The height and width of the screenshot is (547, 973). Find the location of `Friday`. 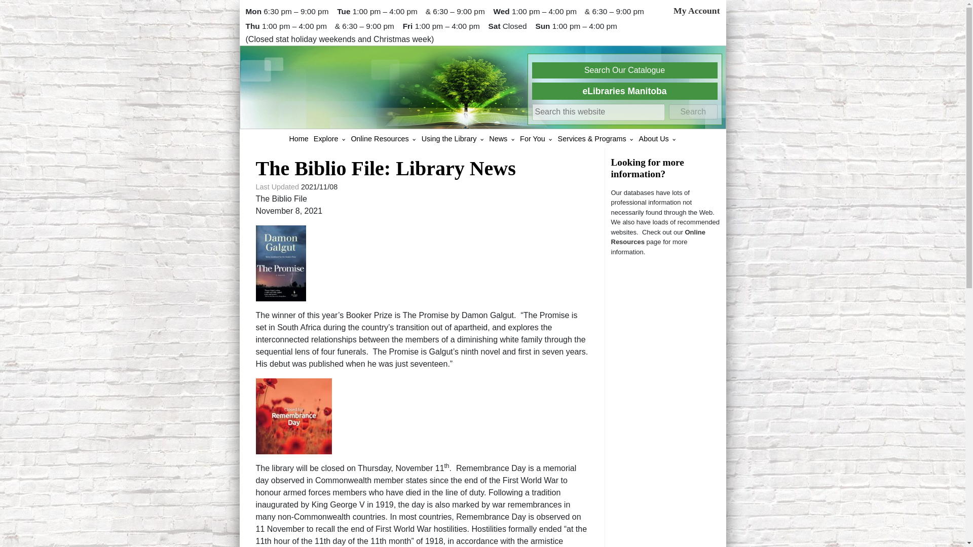

Friday is located at coordinates (408, 26).